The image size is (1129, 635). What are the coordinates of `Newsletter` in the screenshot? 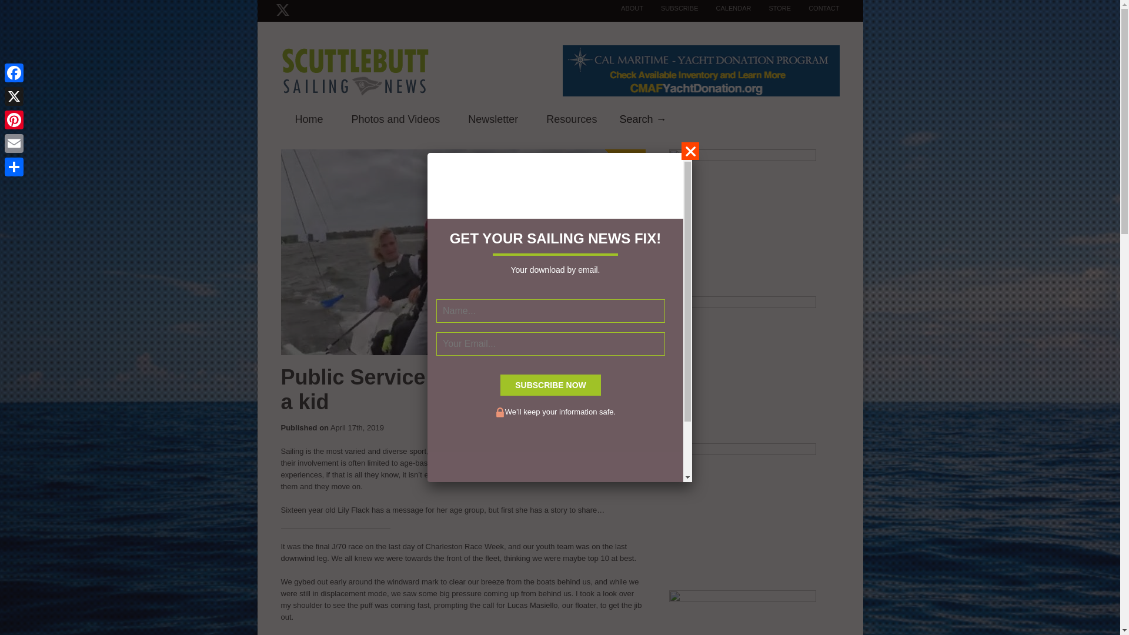 It's located at (493, 120).